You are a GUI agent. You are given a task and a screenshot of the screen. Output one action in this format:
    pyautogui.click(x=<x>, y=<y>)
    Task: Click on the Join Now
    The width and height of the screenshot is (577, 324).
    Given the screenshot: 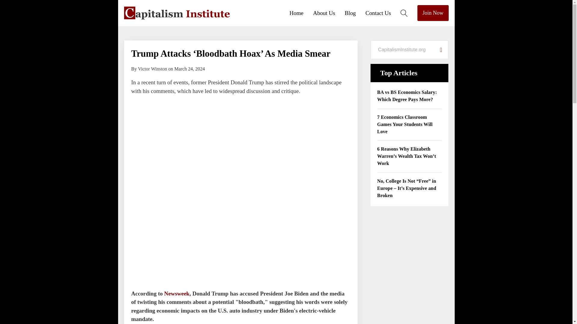 What is the action you would take?
    pyautogui.click(x=433, y=13)
    